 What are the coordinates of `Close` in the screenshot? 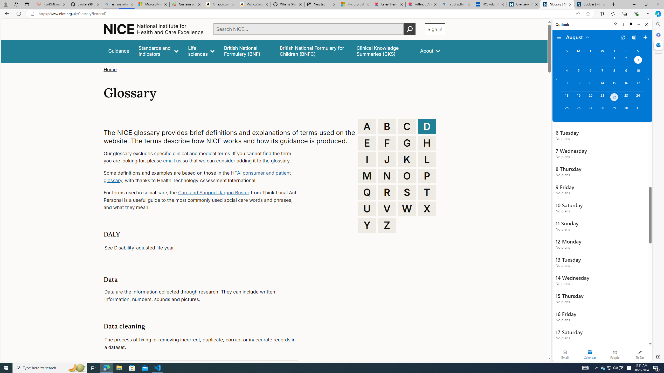 It's located at (646, 24).